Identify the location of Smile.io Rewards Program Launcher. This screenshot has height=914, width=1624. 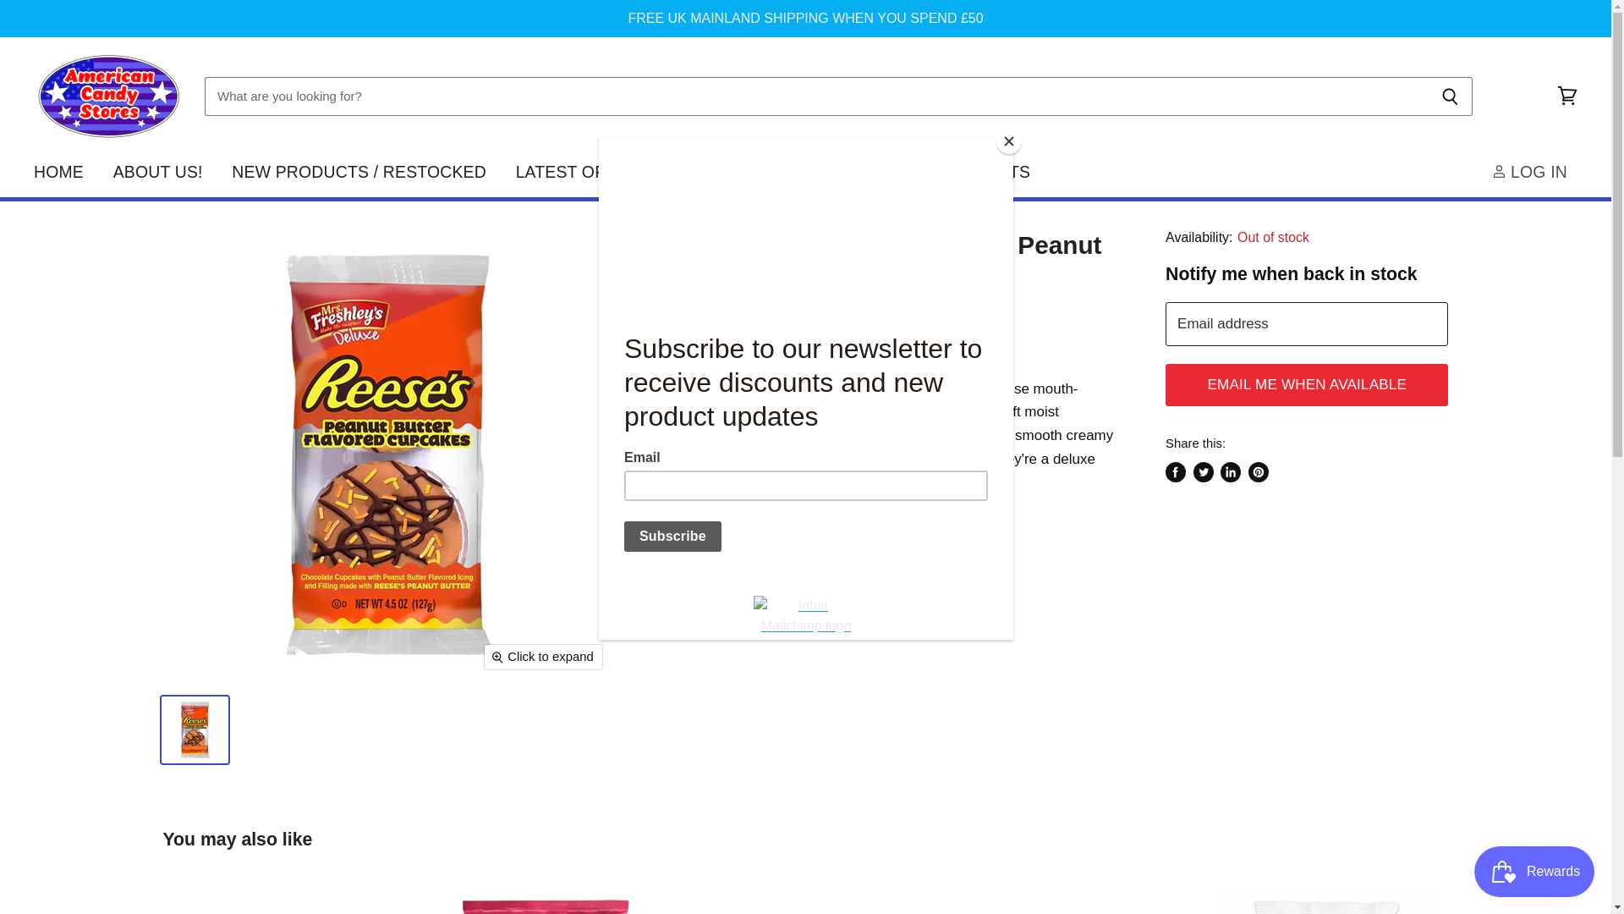
(1534, 872).